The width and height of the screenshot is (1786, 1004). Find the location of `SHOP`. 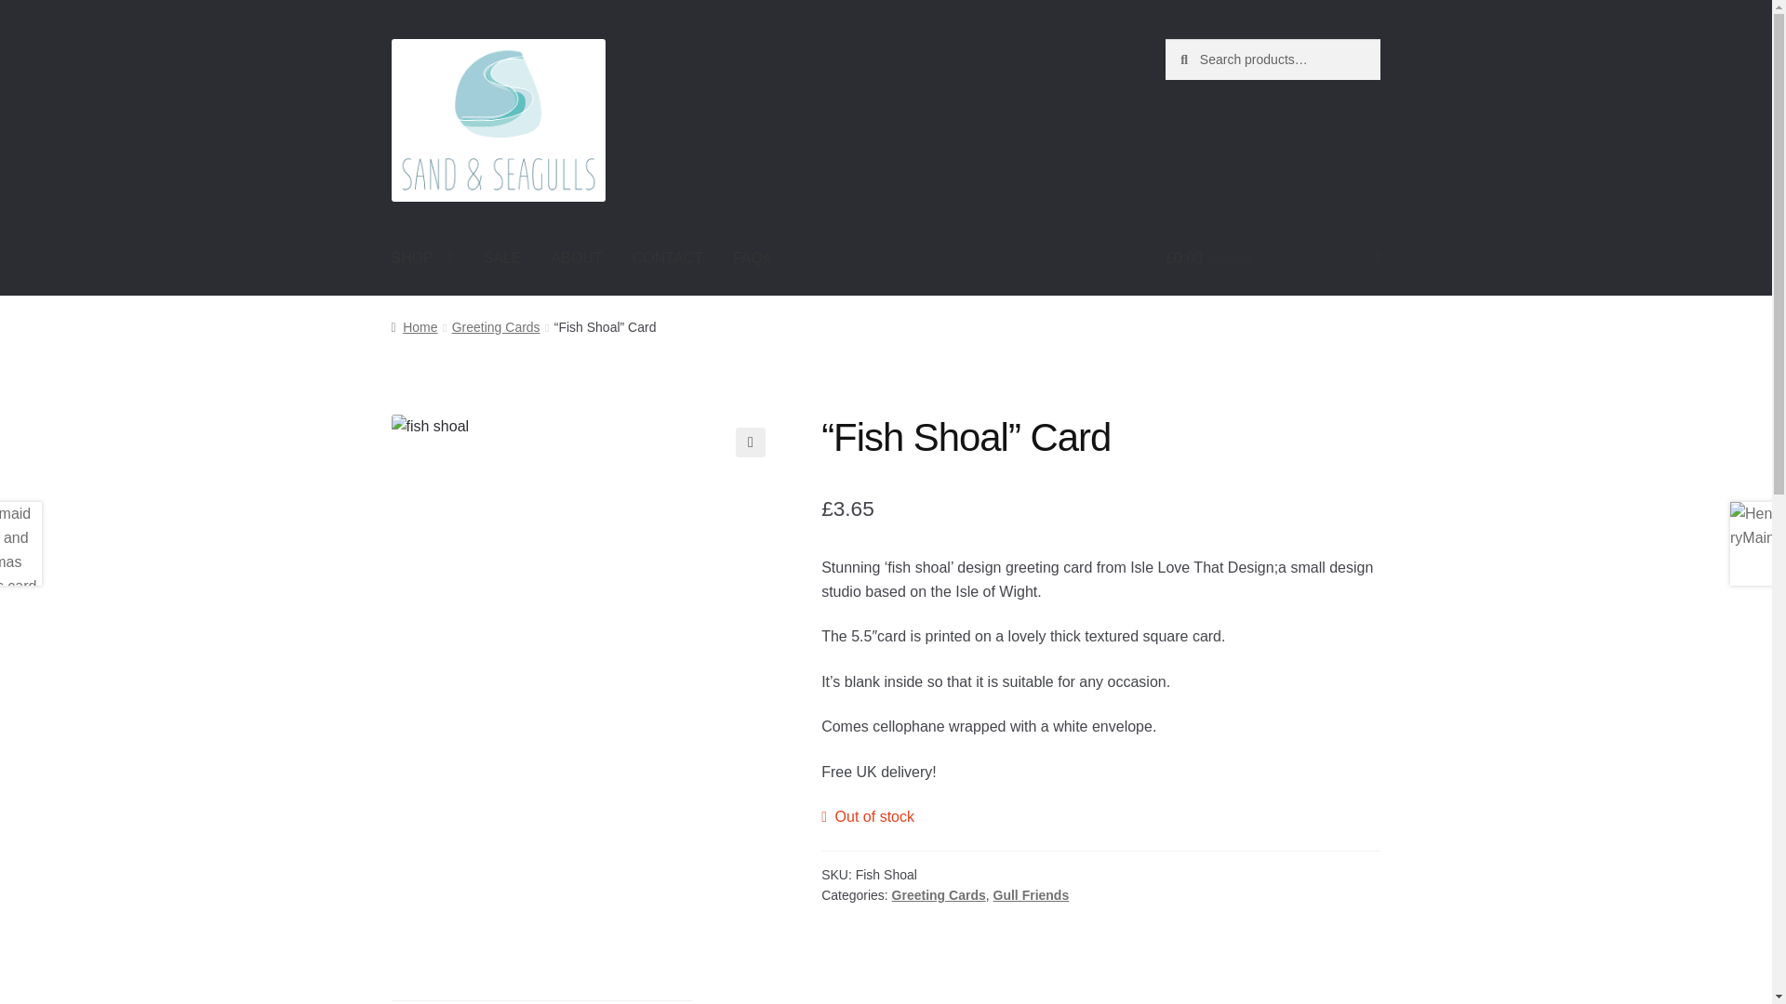

SHOP is located at coordinates (422, 258).